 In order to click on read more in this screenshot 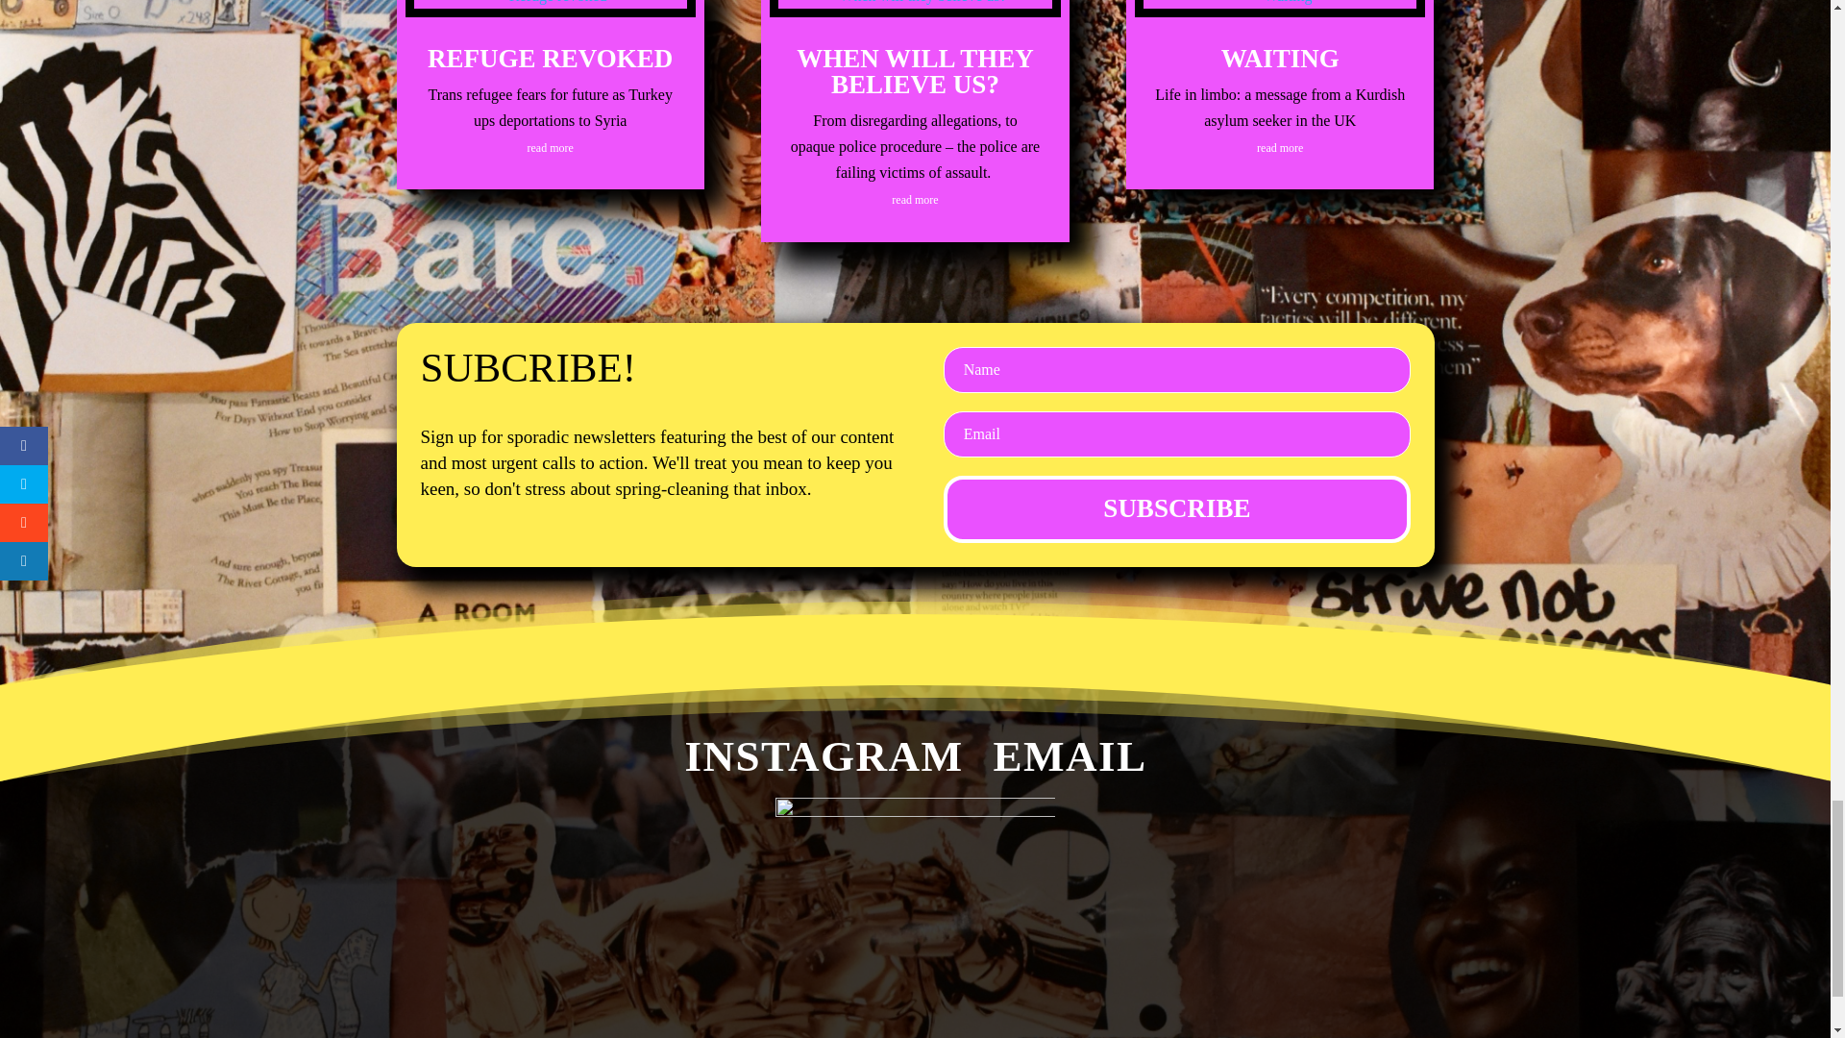, I will do `click(1279, 147)`.